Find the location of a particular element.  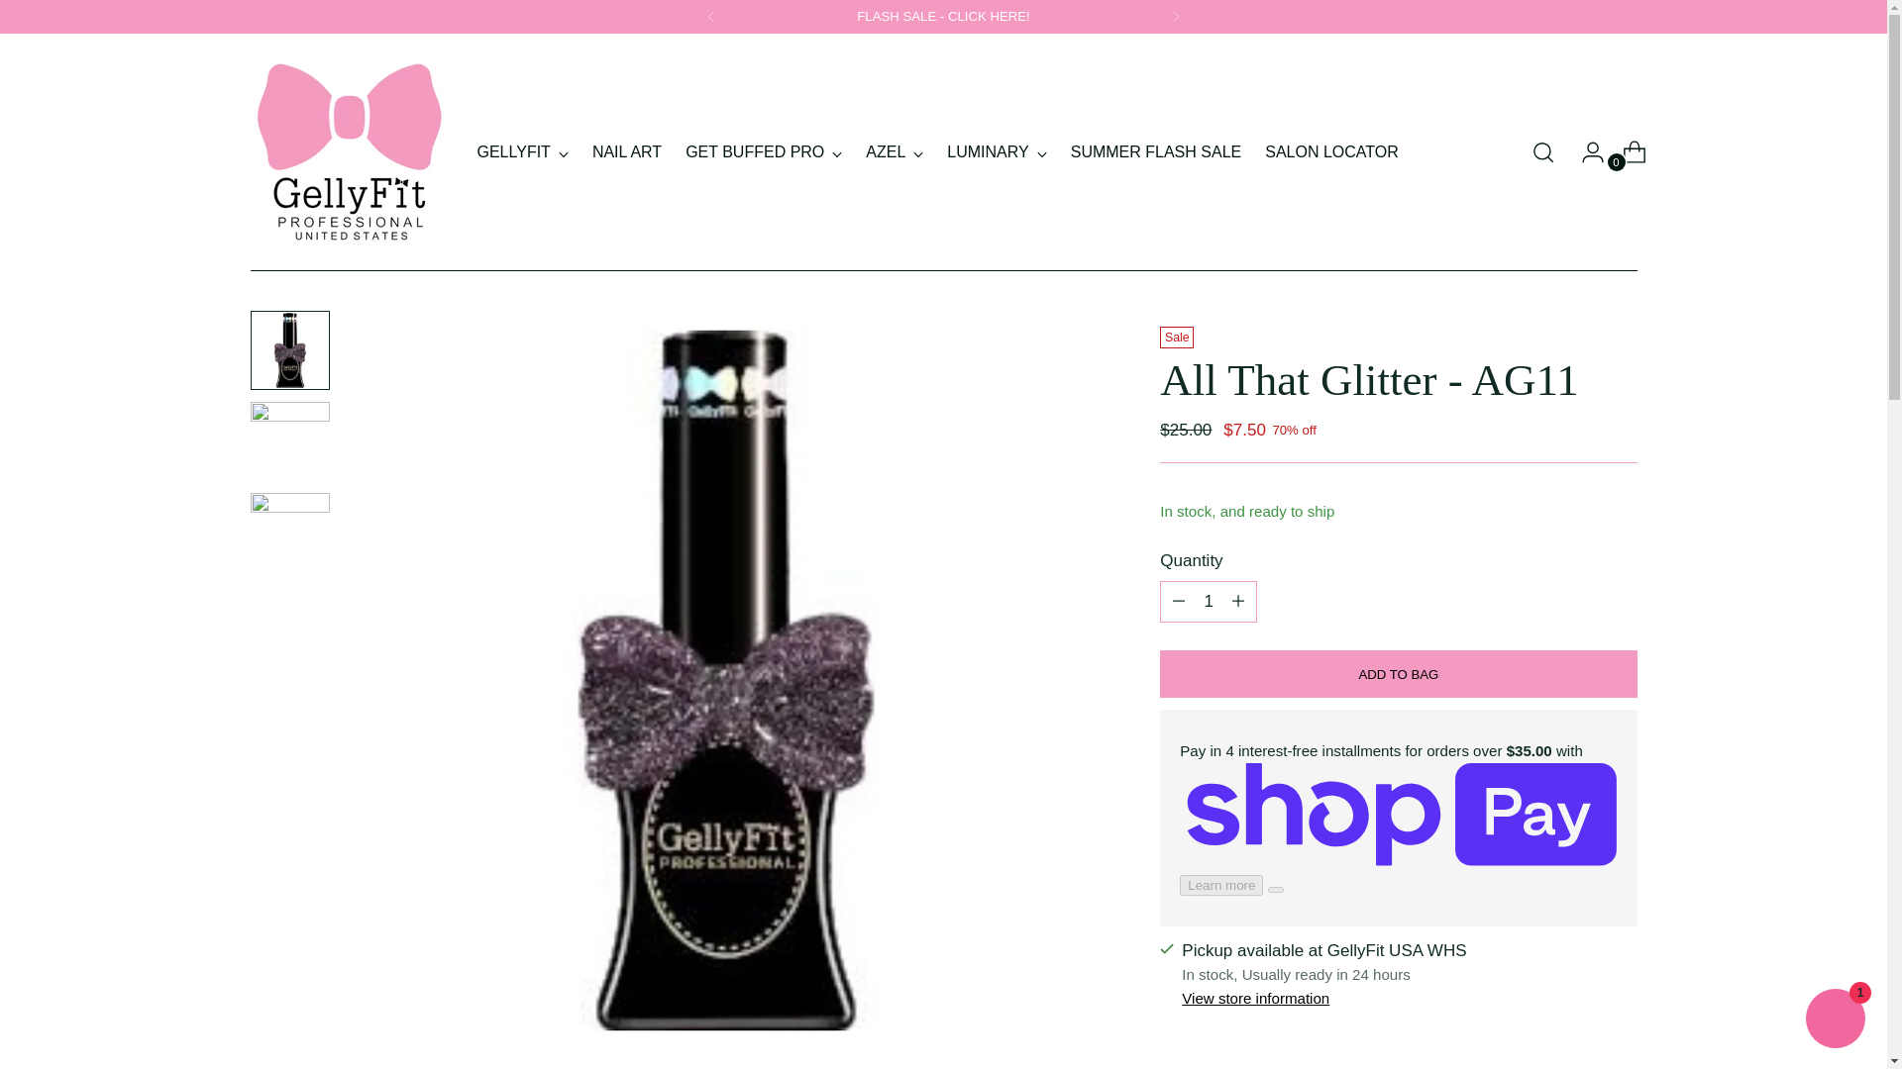

1 is located at coordinates (1209, 601).